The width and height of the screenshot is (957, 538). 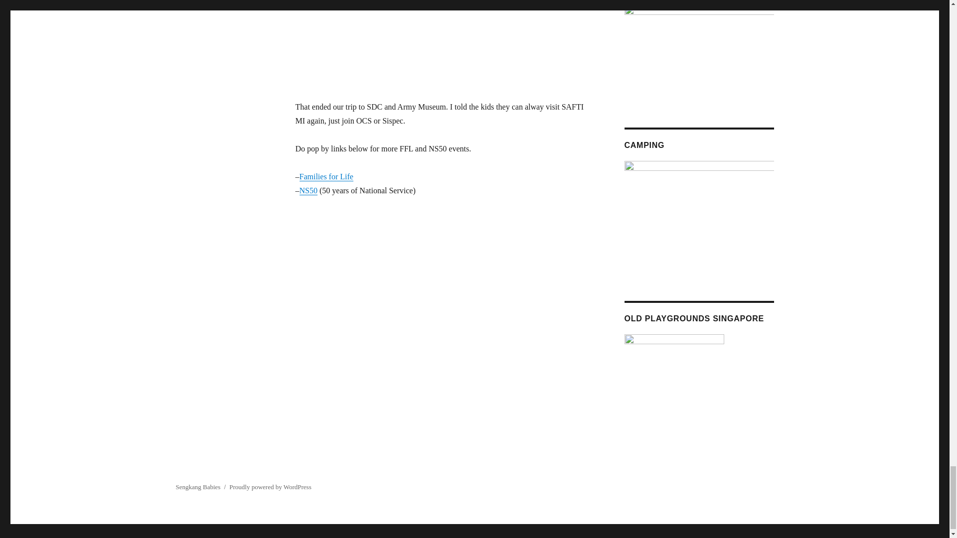 What do you see at coordinates (673, 378) in the screenshot?
I see `playground memories` at bounding box center [673, 378].